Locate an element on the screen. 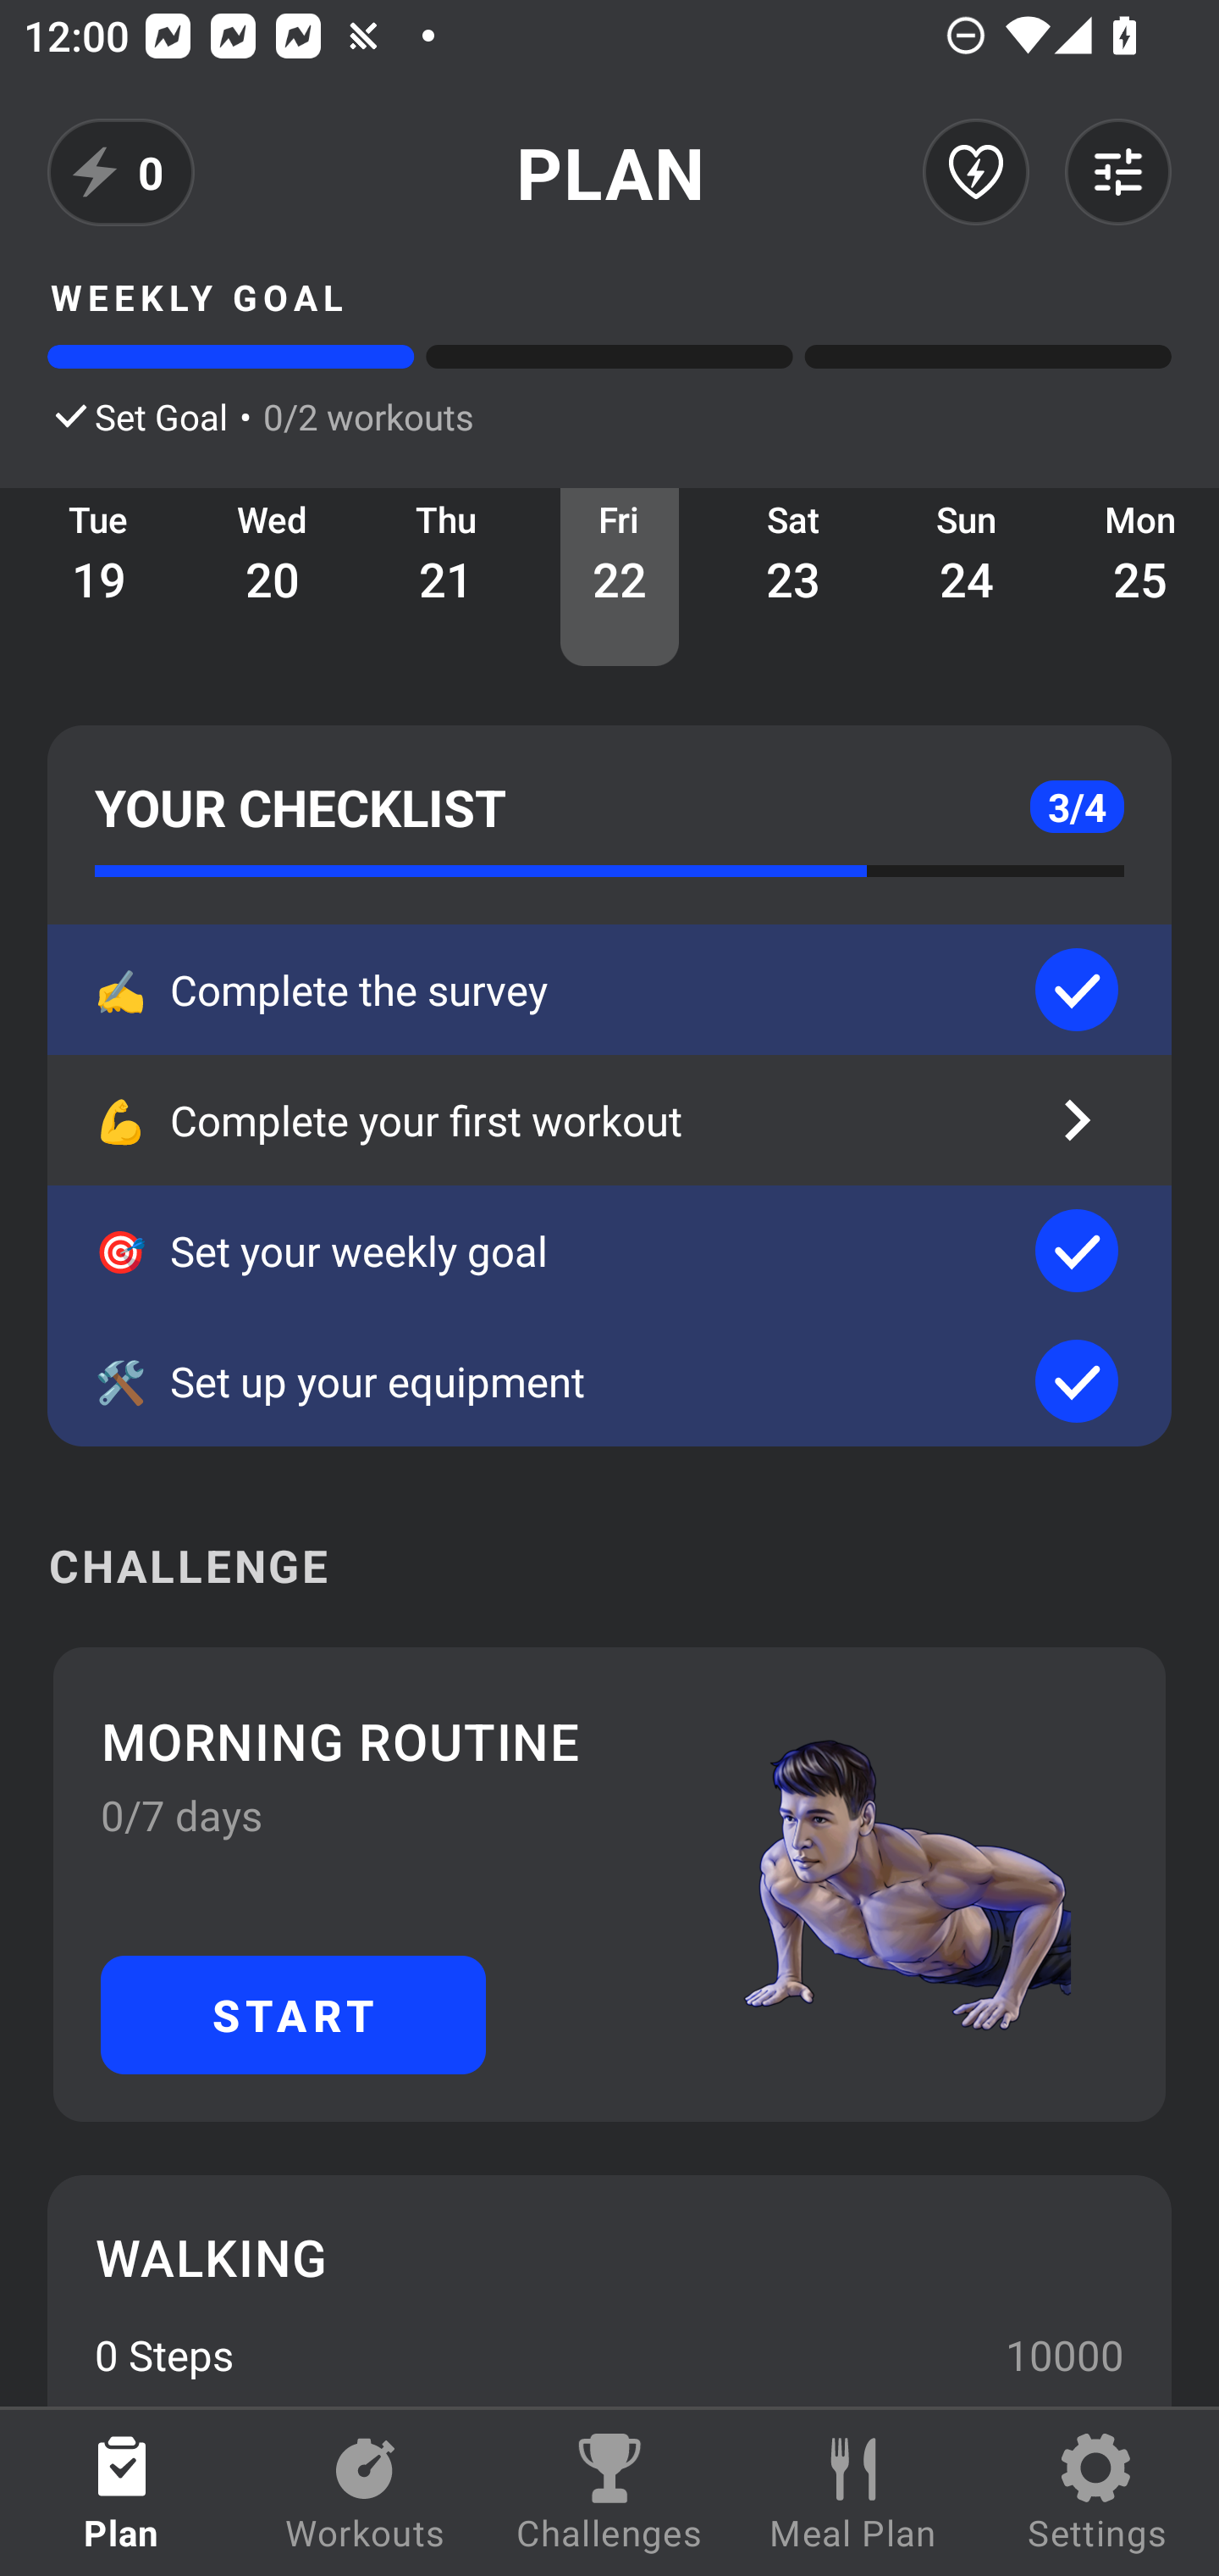 This screenshot has height=2576, width=1219.  Meal Plan  is located at coordinates (853, 2493).